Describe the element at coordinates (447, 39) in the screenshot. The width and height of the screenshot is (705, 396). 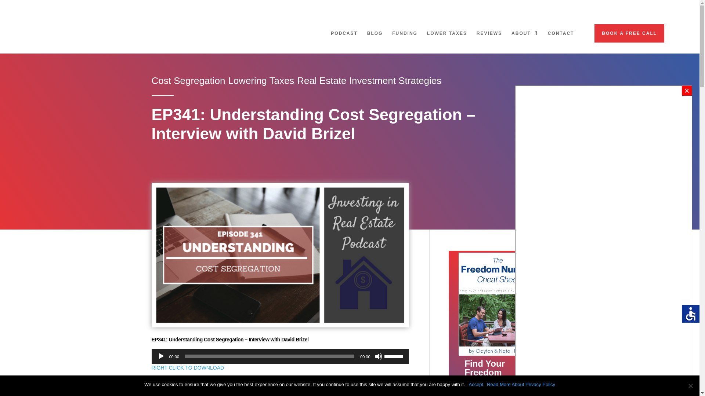
I see `LOWER TAXES` at that location.